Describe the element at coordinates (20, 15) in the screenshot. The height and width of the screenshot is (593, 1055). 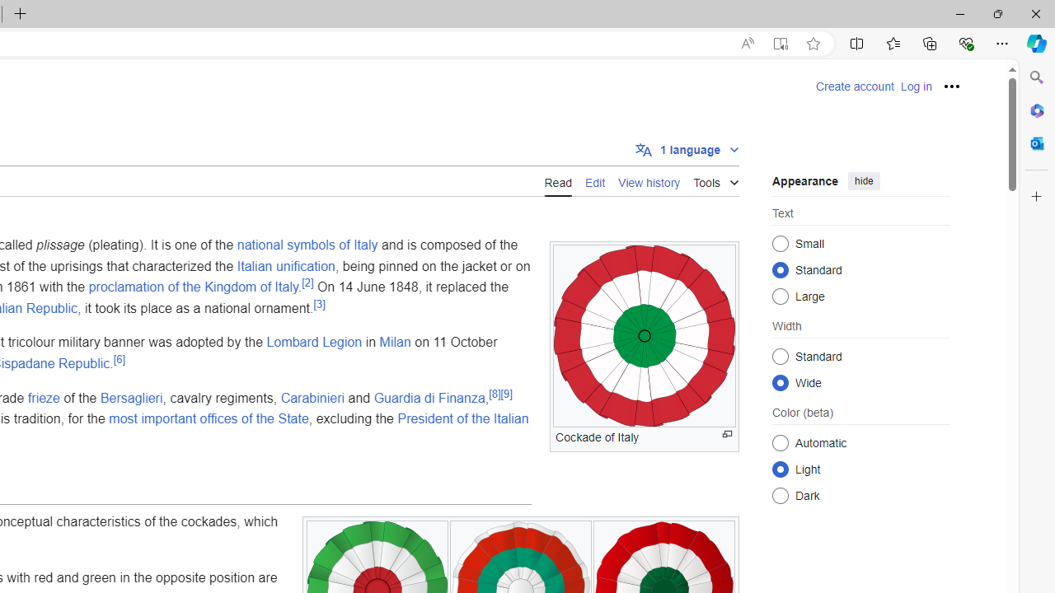
I see `New Tab` at that location.